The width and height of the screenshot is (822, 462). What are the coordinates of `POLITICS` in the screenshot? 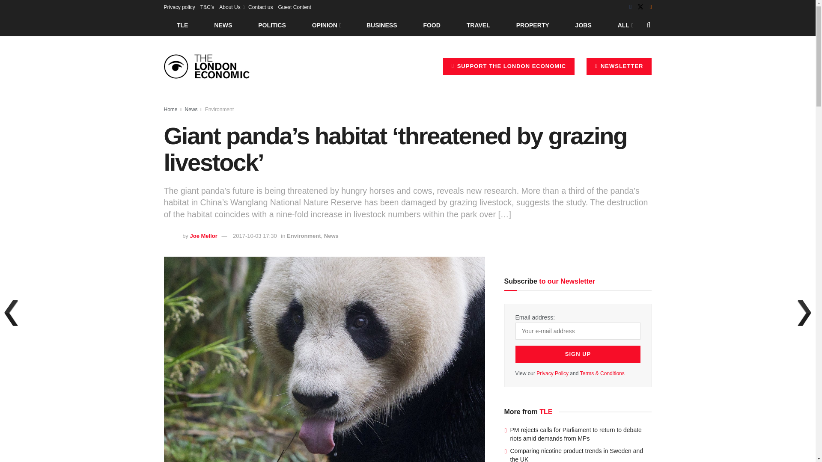 It's located at (272, 25).